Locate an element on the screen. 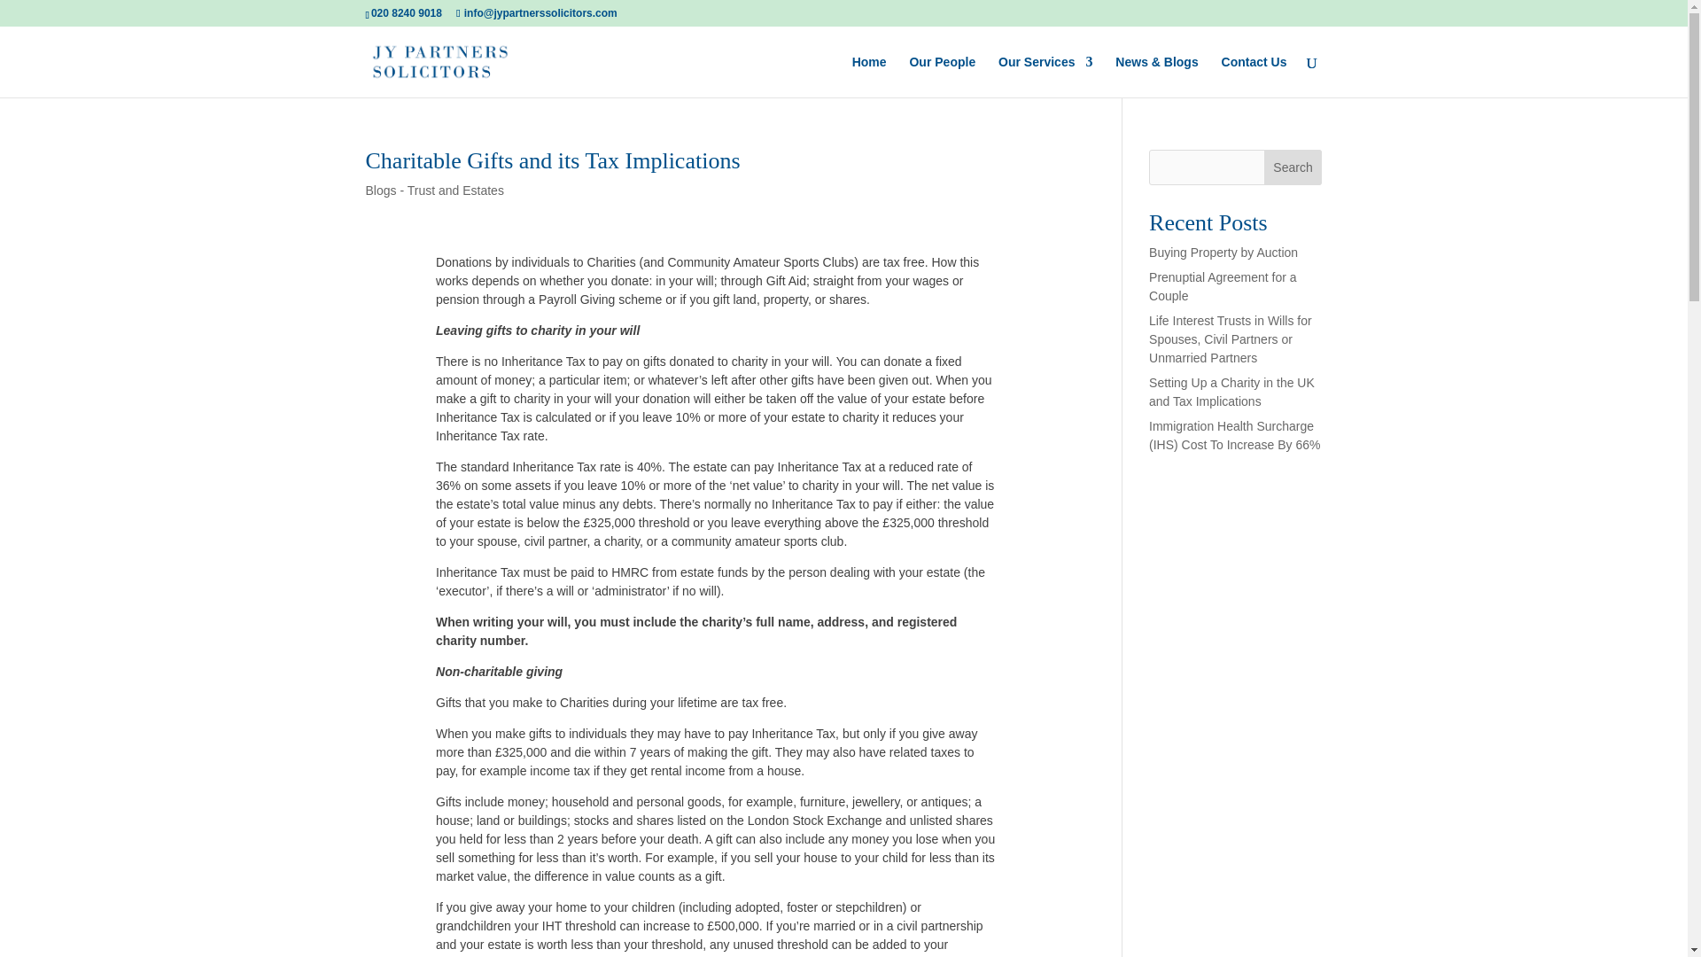 Image resolution: width=1701 pixels, height=957 pixels. Buying Property by Auction is located at coordinates (1223, 252).